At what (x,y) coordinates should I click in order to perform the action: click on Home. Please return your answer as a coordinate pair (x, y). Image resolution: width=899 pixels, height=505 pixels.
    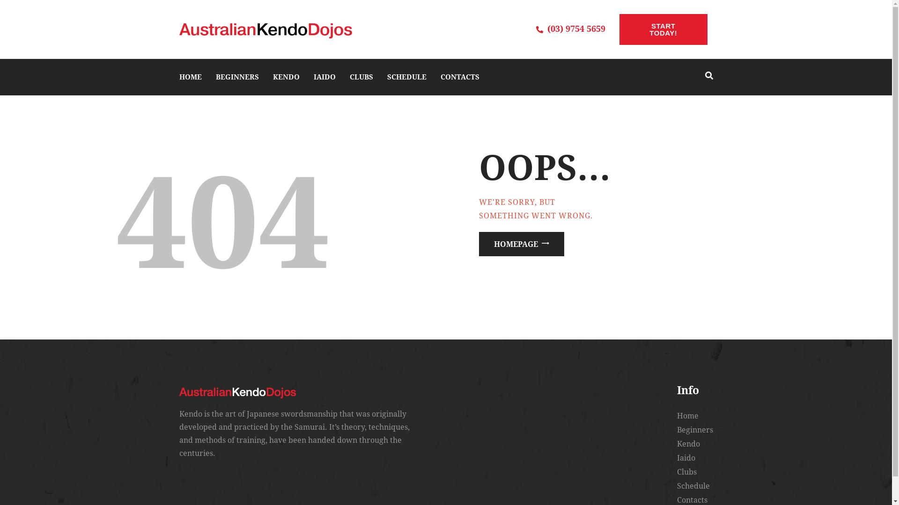
    Looking at the image, I should click on (695, 416).